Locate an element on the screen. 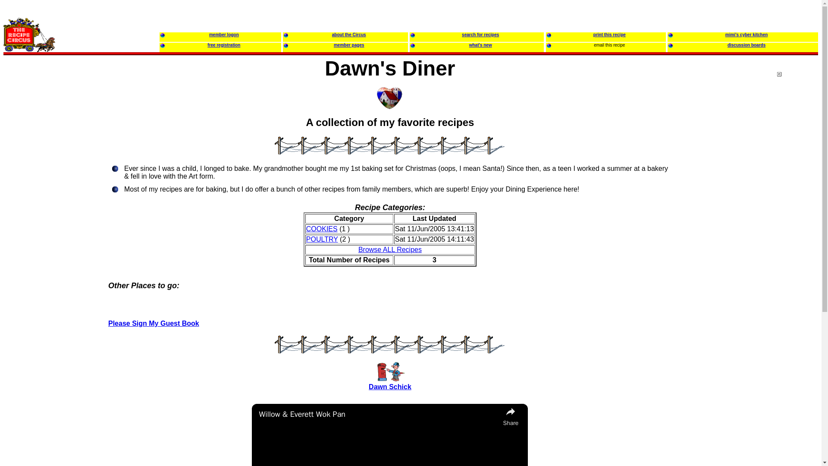  Please Sign My Guest Book is located at coordinates (154, 323).